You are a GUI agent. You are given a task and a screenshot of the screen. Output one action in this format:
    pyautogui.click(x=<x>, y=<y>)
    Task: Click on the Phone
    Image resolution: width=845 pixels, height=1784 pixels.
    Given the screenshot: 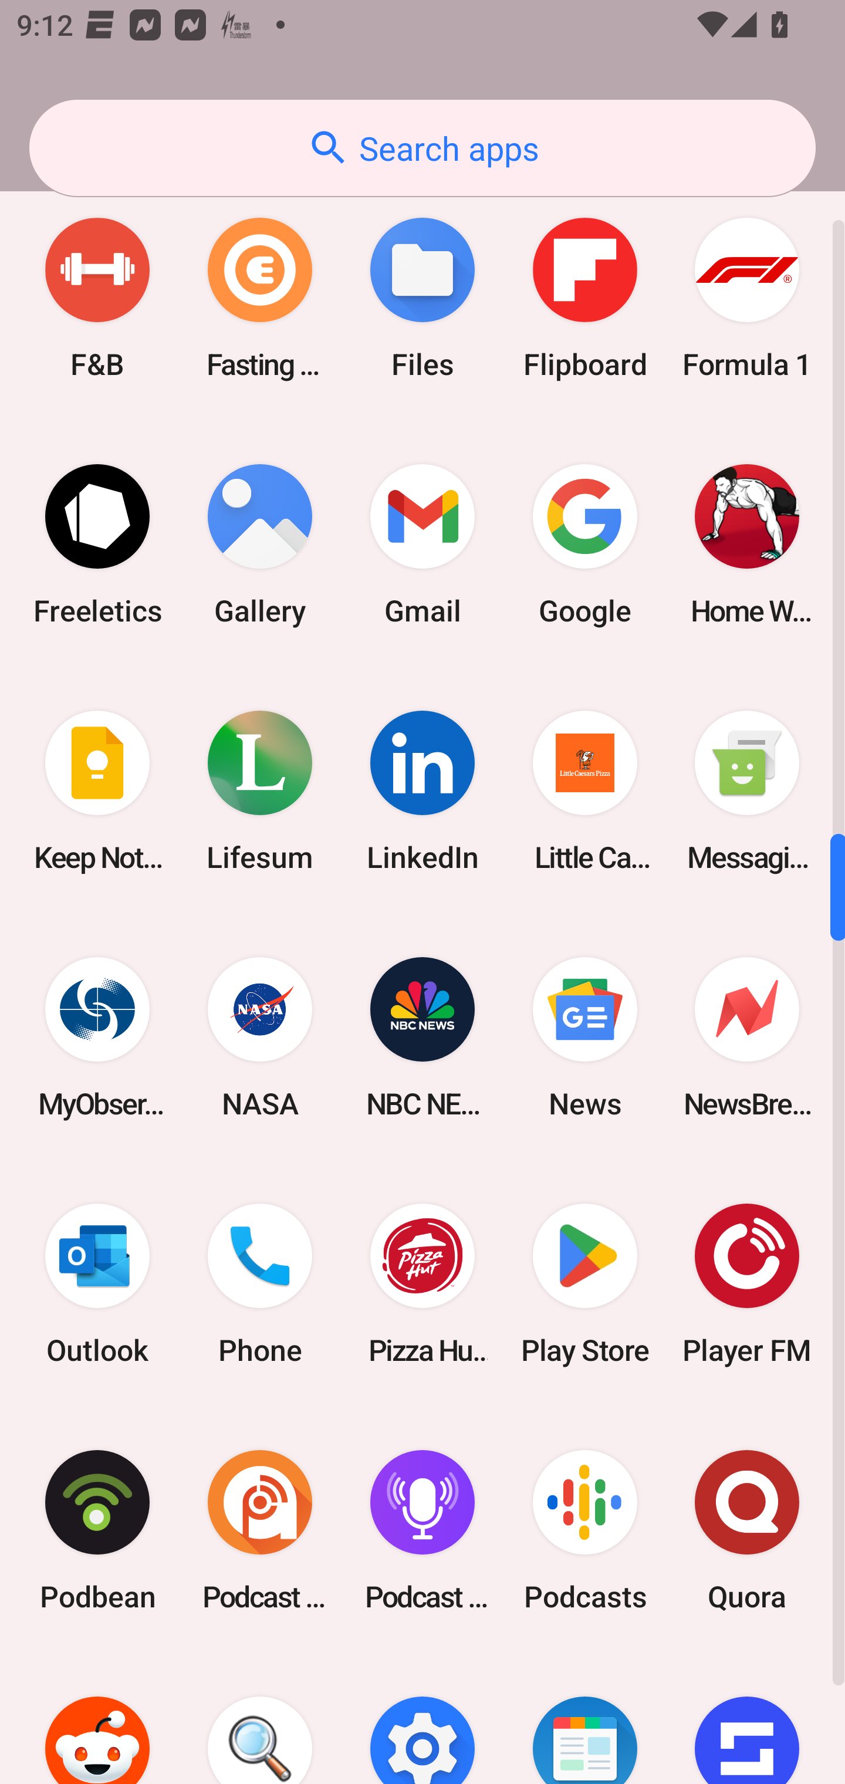 What is the action you would take?
    pyautogui.click(x=260, y=1284)
    